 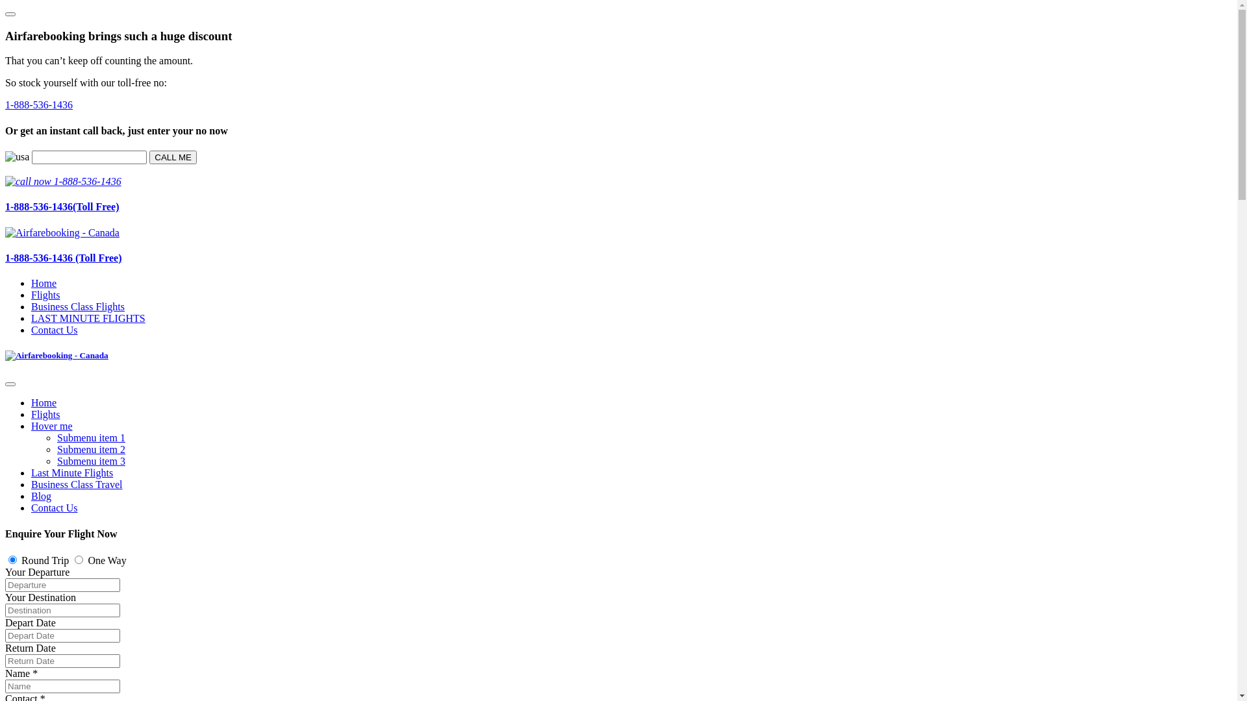 What do you see at coordinates (88, 318) in the screenshot?
I see `LAST MINUTE FLIGHTS` at bounding box center [88, 318].